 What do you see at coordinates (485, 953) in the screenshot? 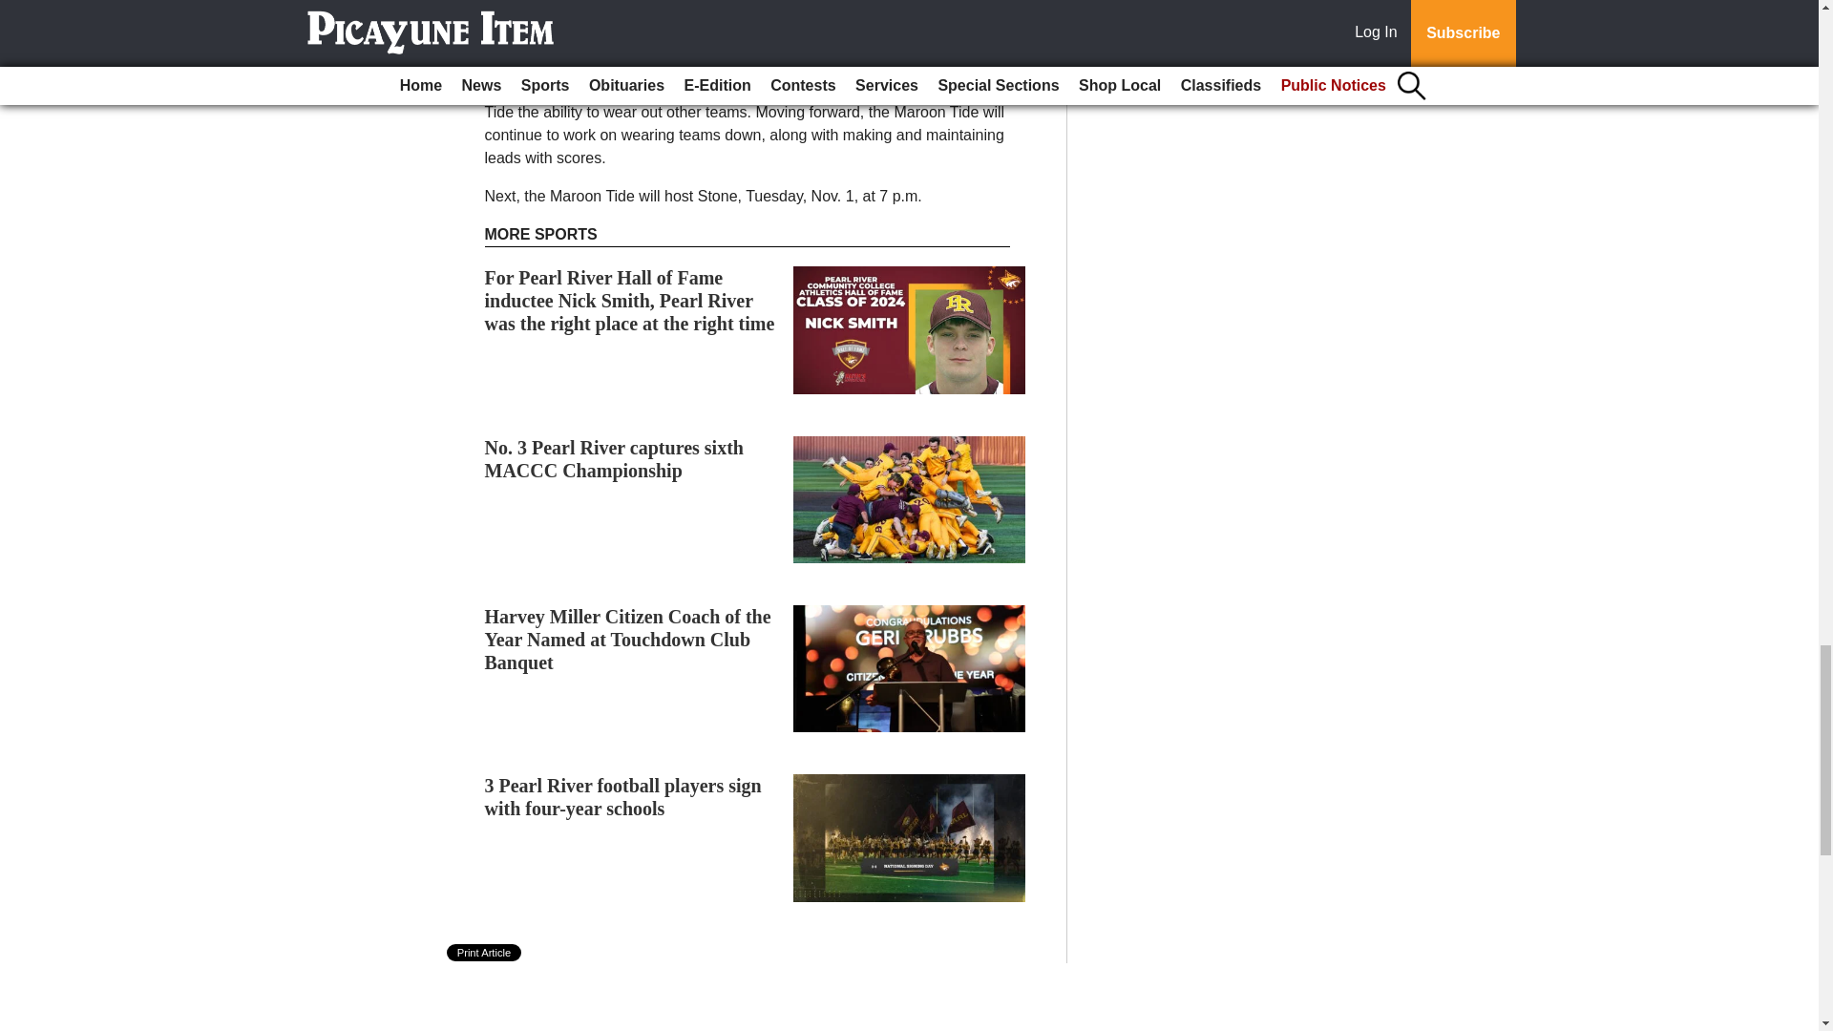
I see `Print Article` at bounding box center [485, 953].